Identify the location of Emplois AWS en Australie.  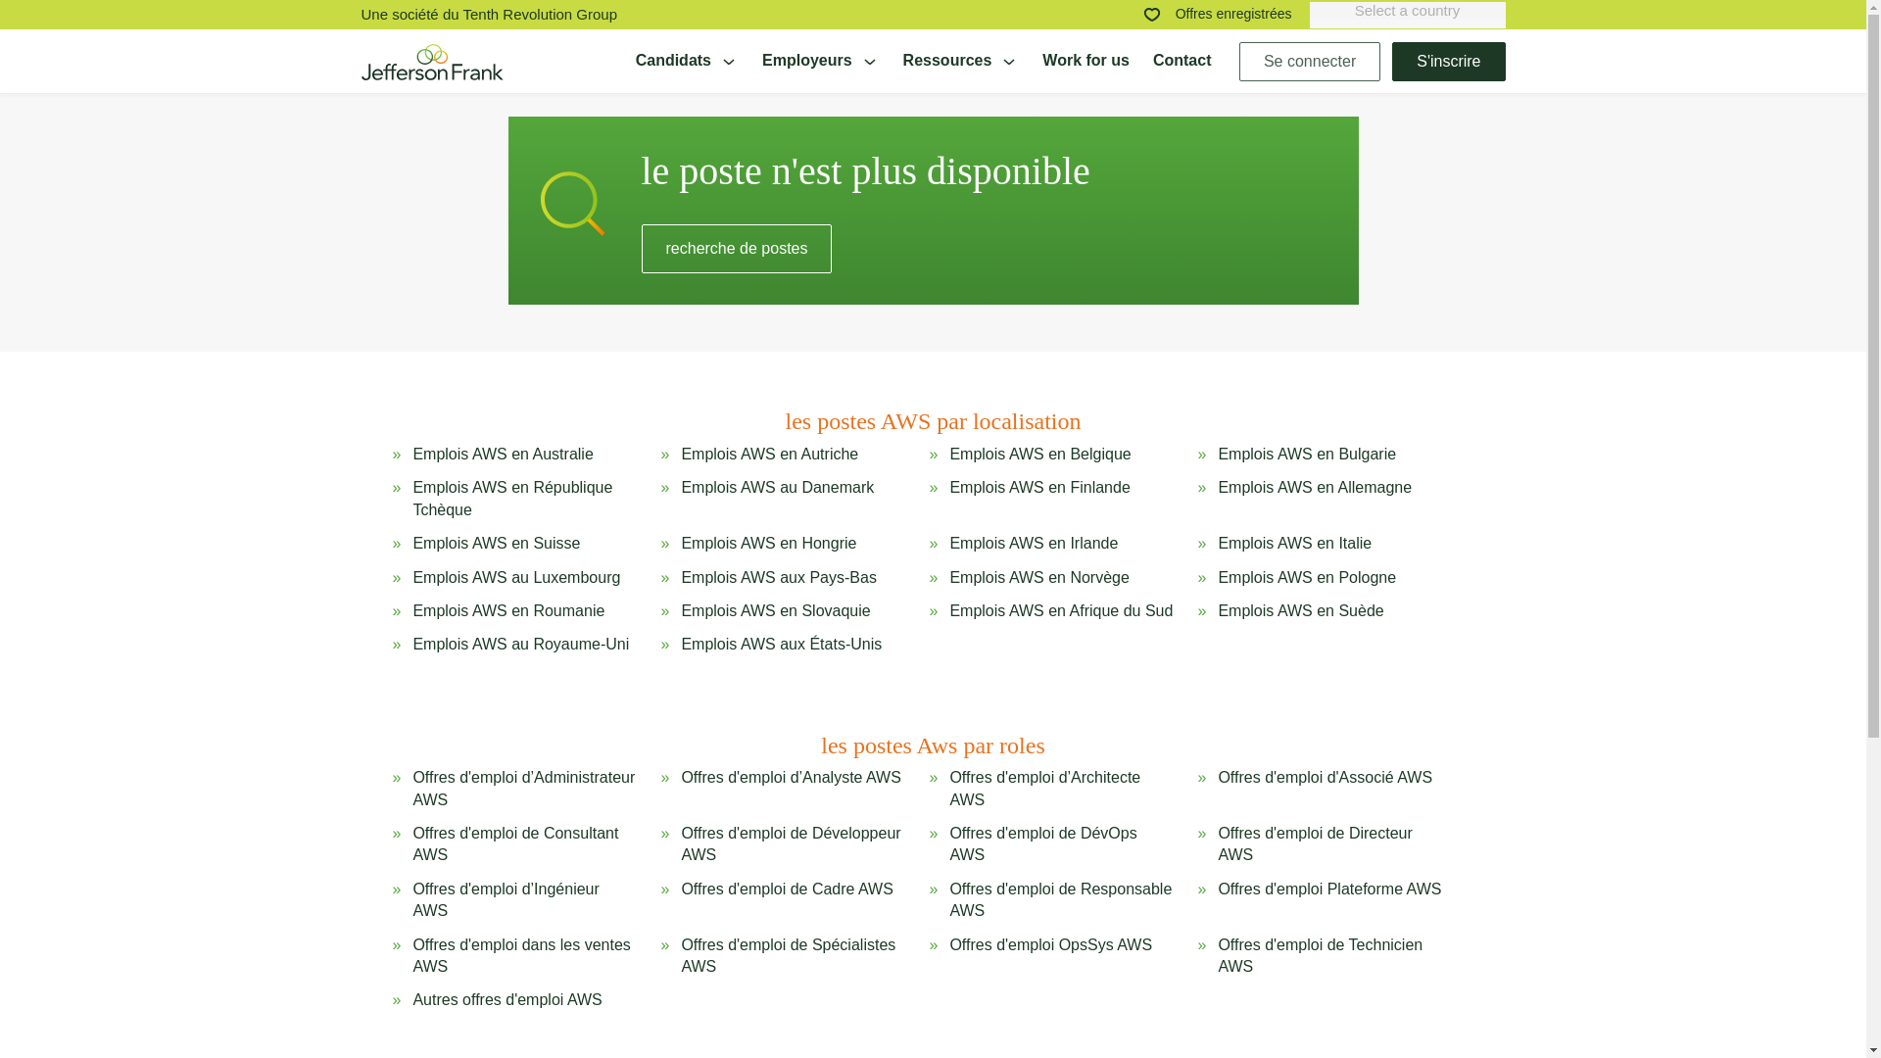
(502, 455).